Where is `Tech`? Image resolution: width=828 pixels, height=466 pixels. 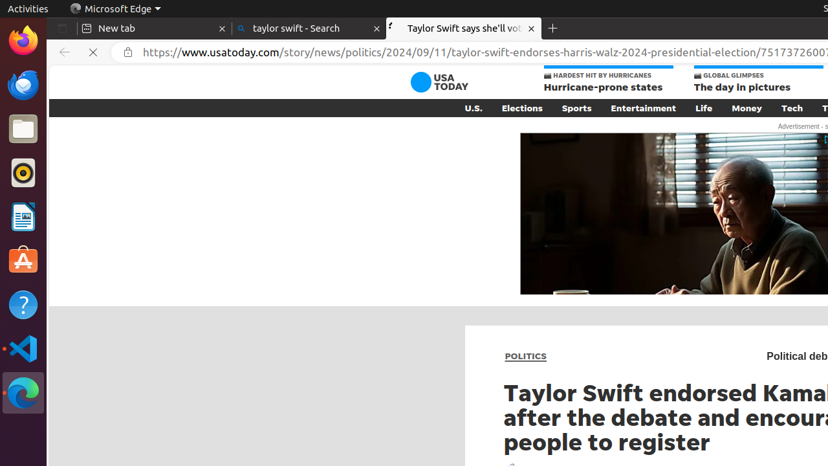
Tech is located at coordinates (792, 108).